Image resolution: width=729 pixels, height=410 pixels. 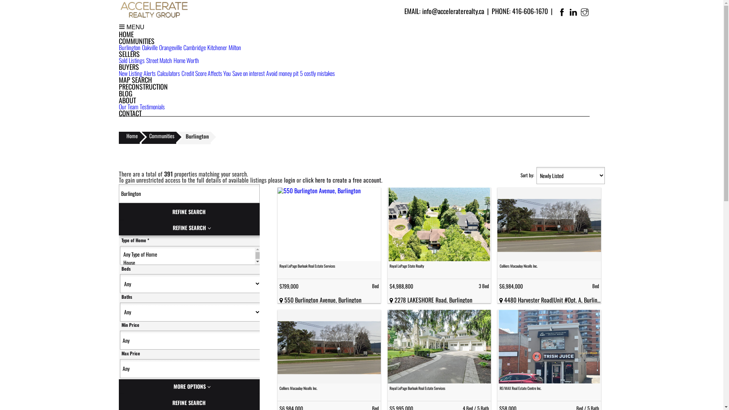 What do you see at coordinates (125, 93) in the screenshot?
I see `BLOG` at bounding box center [125, 93].